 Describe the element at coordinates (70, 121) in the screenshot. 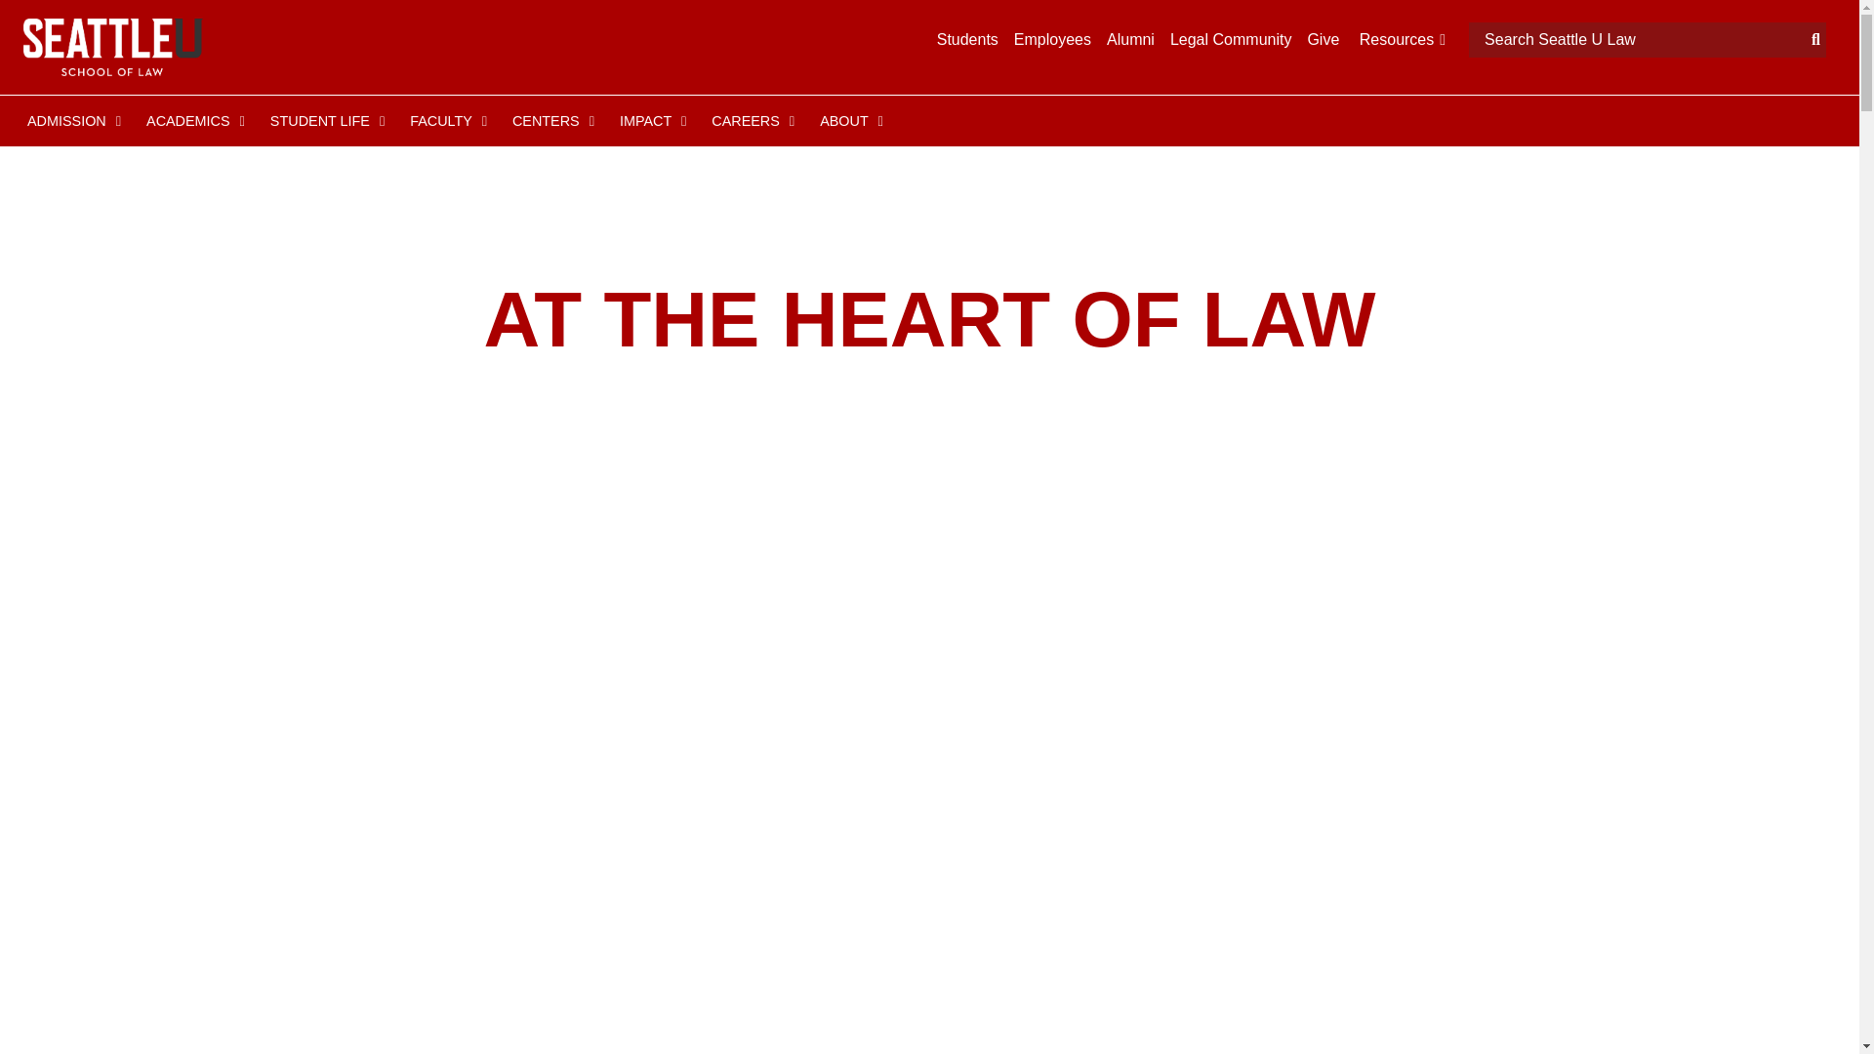

I see `ADMISSION` at that location.